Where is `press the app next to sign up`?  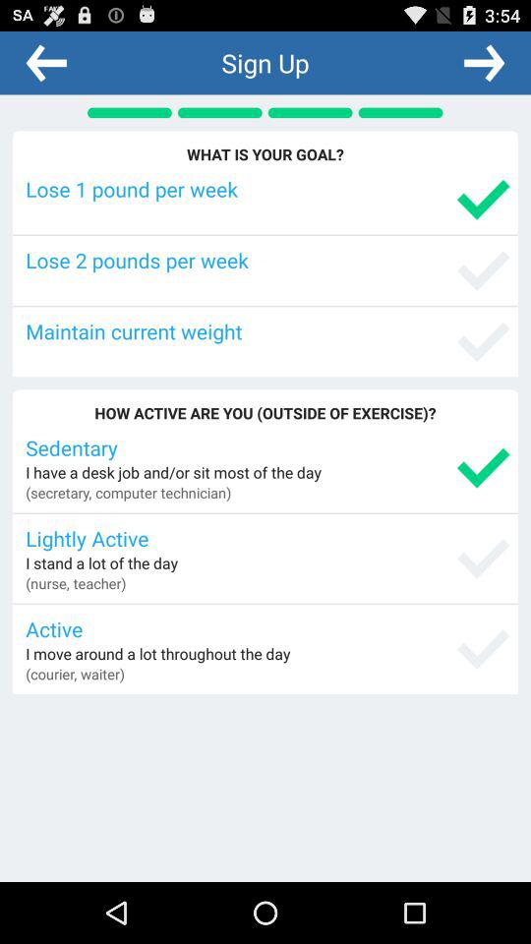 press the app next to sign up is located at coordinates (46, 62).